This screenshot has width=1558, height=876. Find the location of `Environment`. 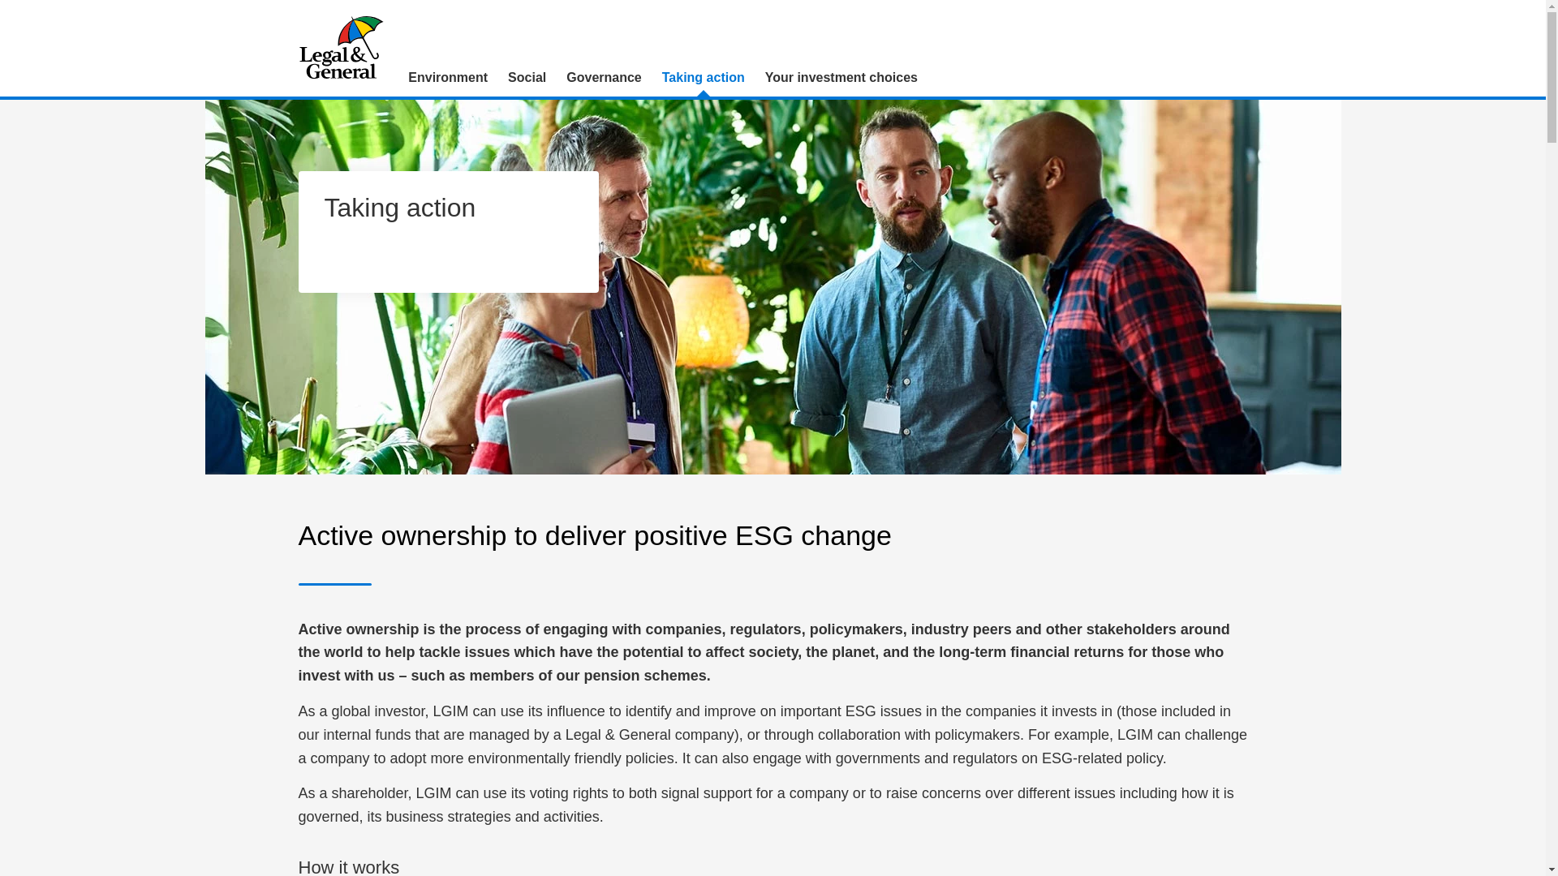

Environment is located at coordinates (448, 78).